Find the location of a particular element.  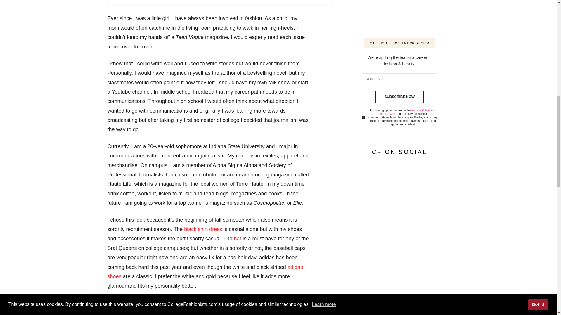

black shirt dress is located at coordinates (203, 229).